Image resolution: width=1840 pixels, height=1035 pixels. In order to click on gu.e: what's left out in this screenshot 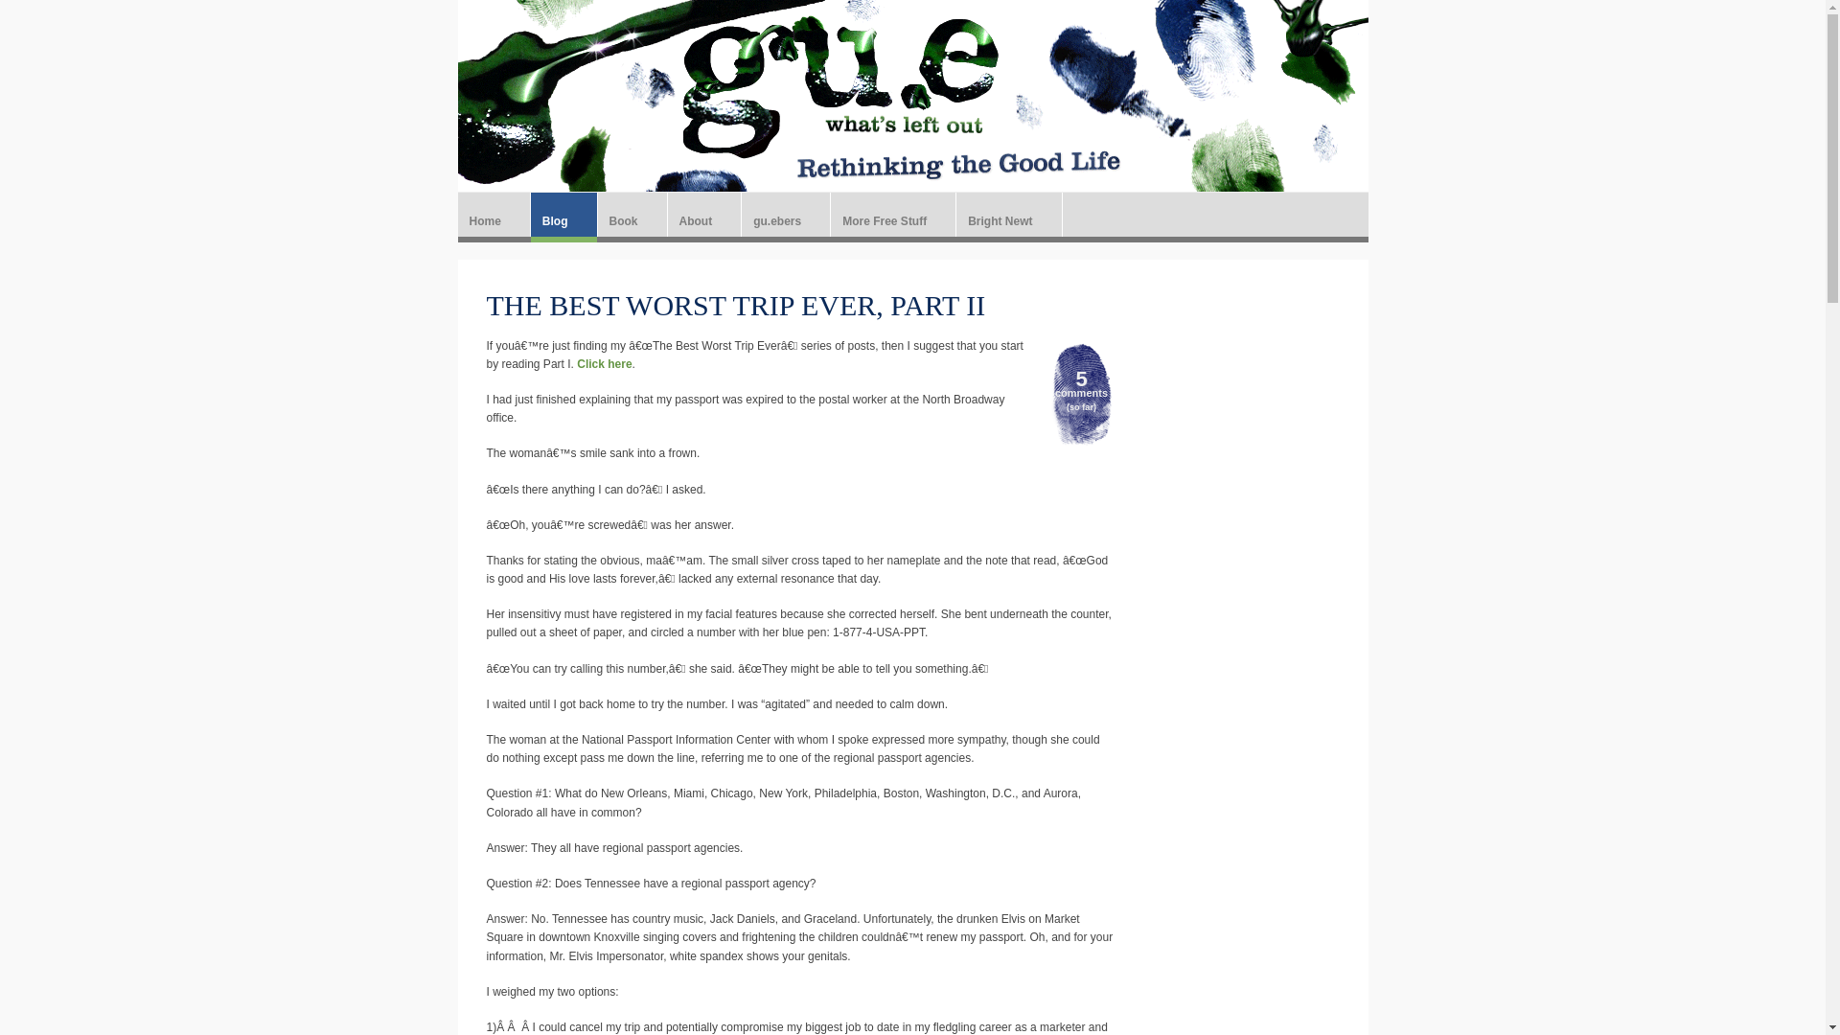, I will do `click(913, 91)`.